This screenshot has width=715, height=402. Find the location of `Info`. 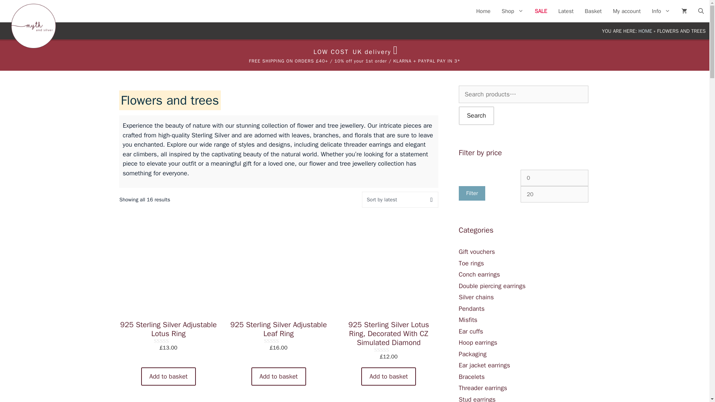

Info is located at coordinates (661, 11).